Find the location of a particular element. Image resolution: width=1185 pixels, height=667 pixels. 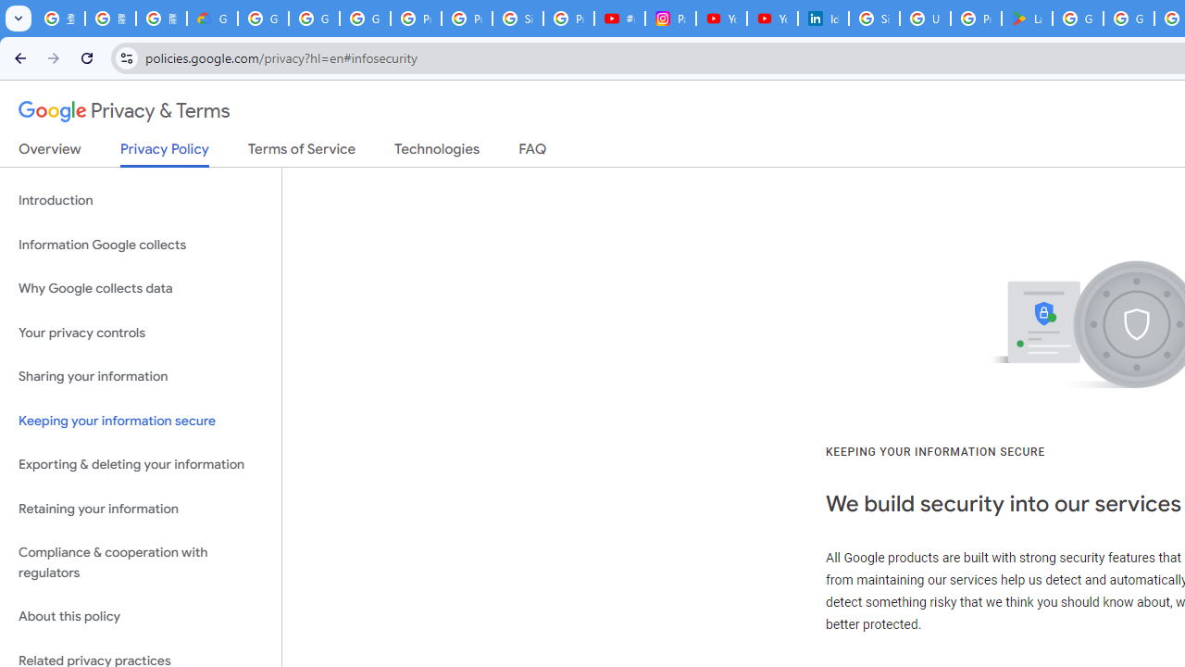

YouTube Culture & Trends - On The Rise: Handcam Videos is located at coordinates (721, 19).